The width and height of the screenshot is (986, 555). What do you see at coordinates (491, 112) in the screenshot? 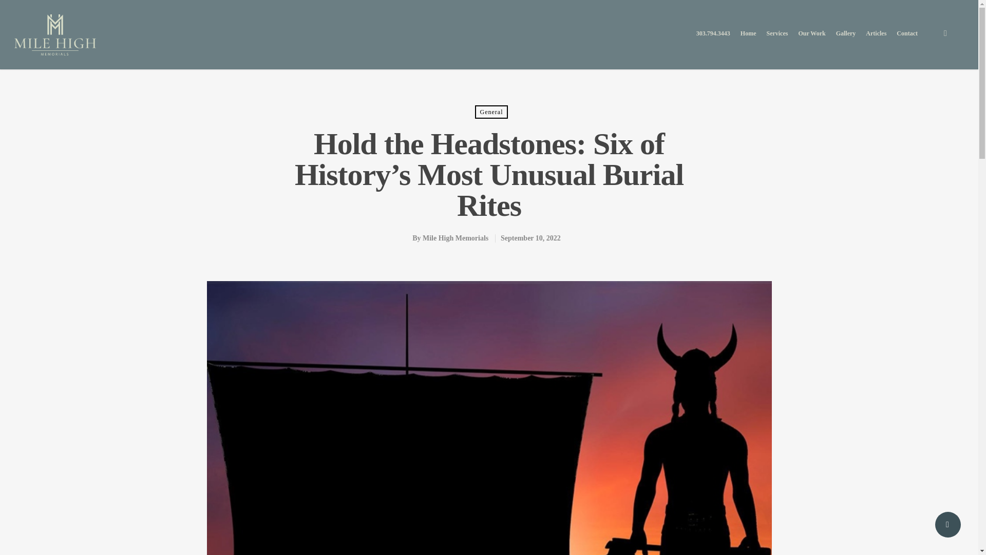
I see `General` at bounding box center [491, 112].